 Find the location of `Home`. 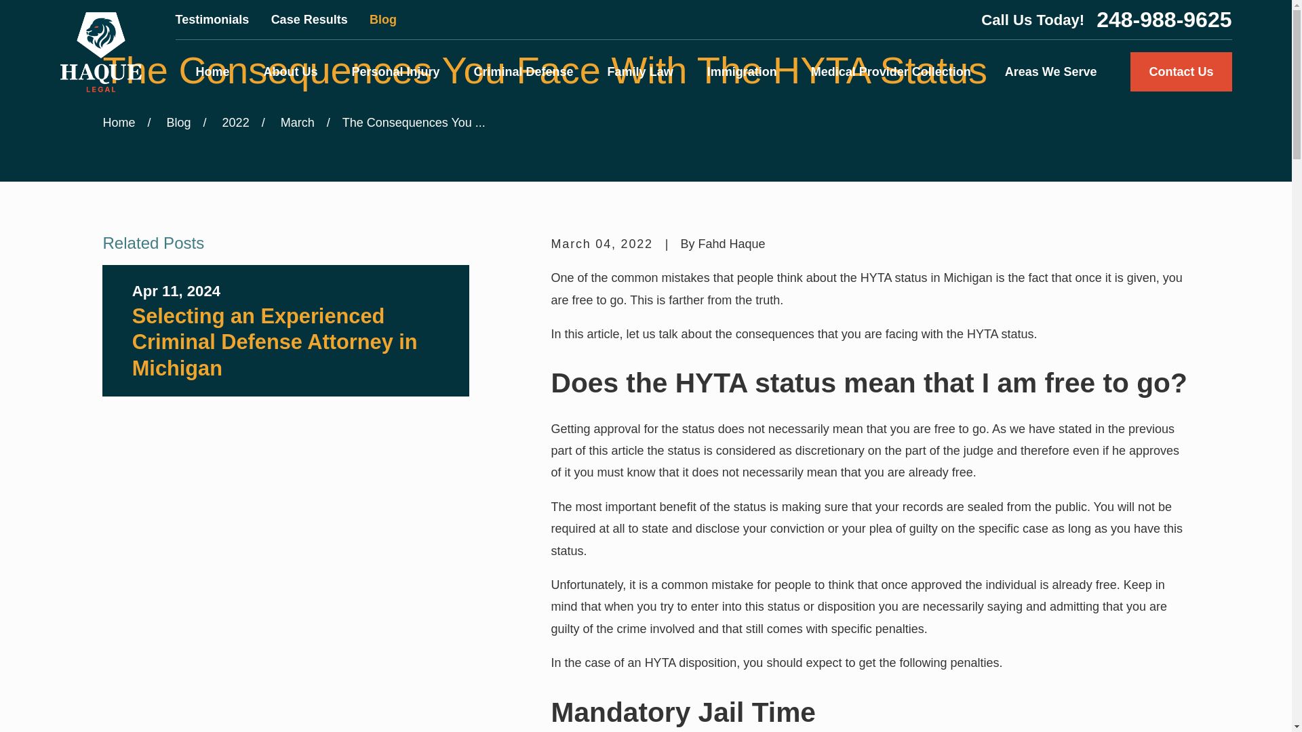

Home is located at coordinates (212, 72).